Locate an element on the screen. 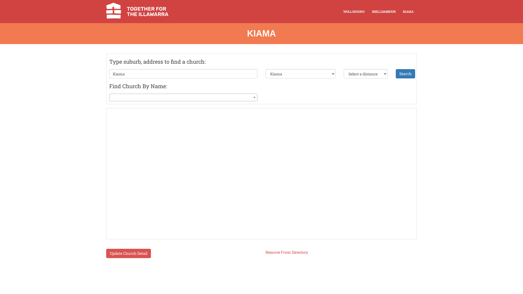 This screenshot has height=294, width=523. Update Church Detail is located at coordinates (129, 253).